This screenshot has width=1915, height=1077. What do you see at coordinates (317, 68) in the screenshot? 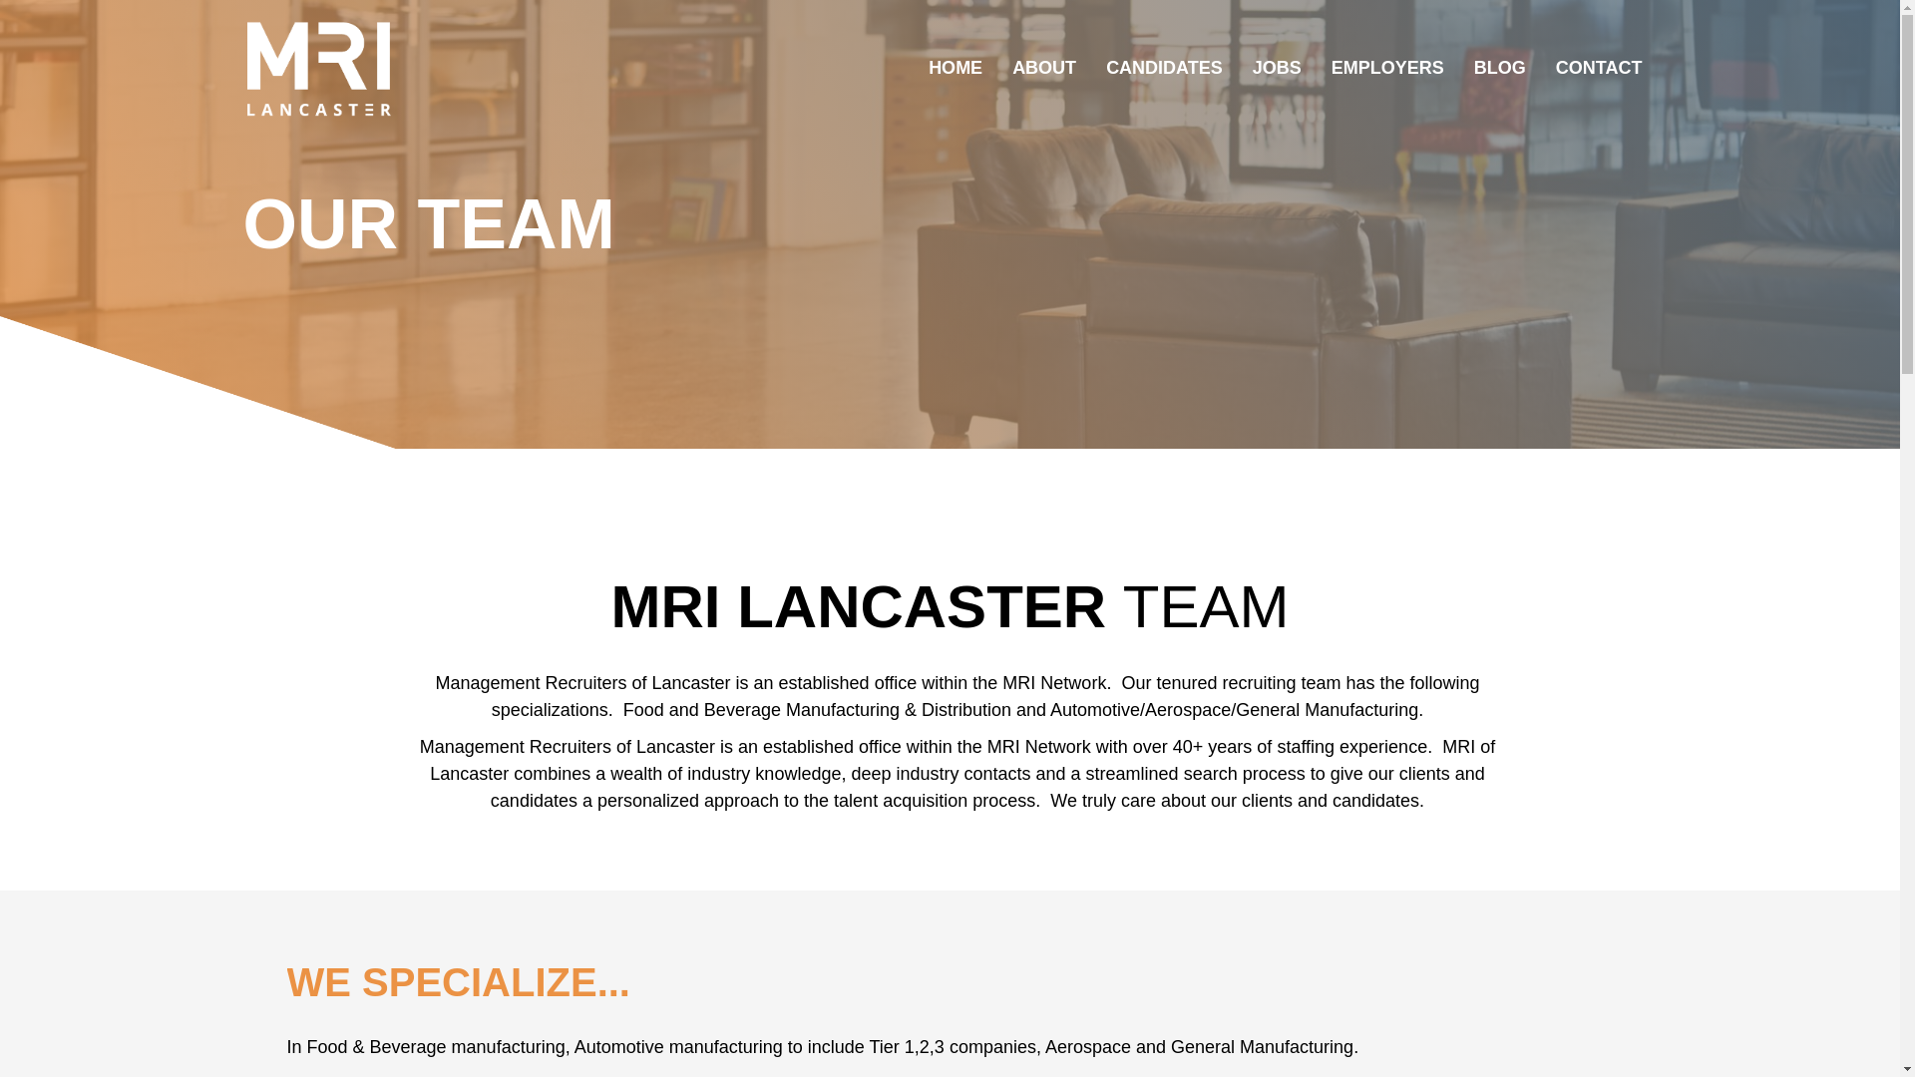
I see `MRILancaster-REV` at bounding box center [317, 68].